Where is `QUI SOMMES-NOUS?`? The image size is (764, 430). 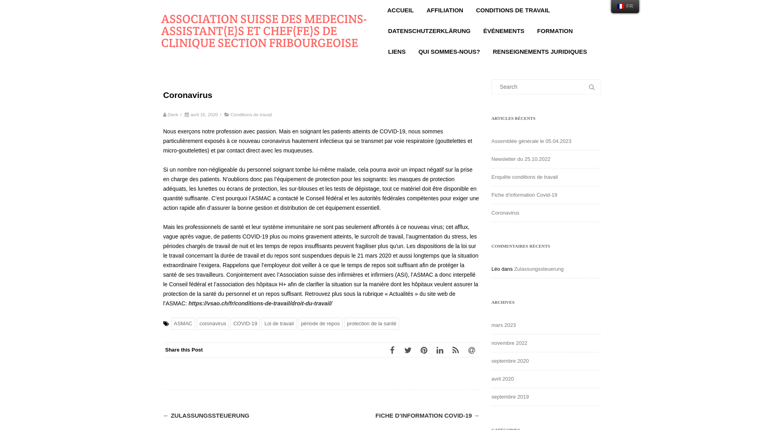 QUI SOMMES-NOUS? is located at coordinates (449, 52).